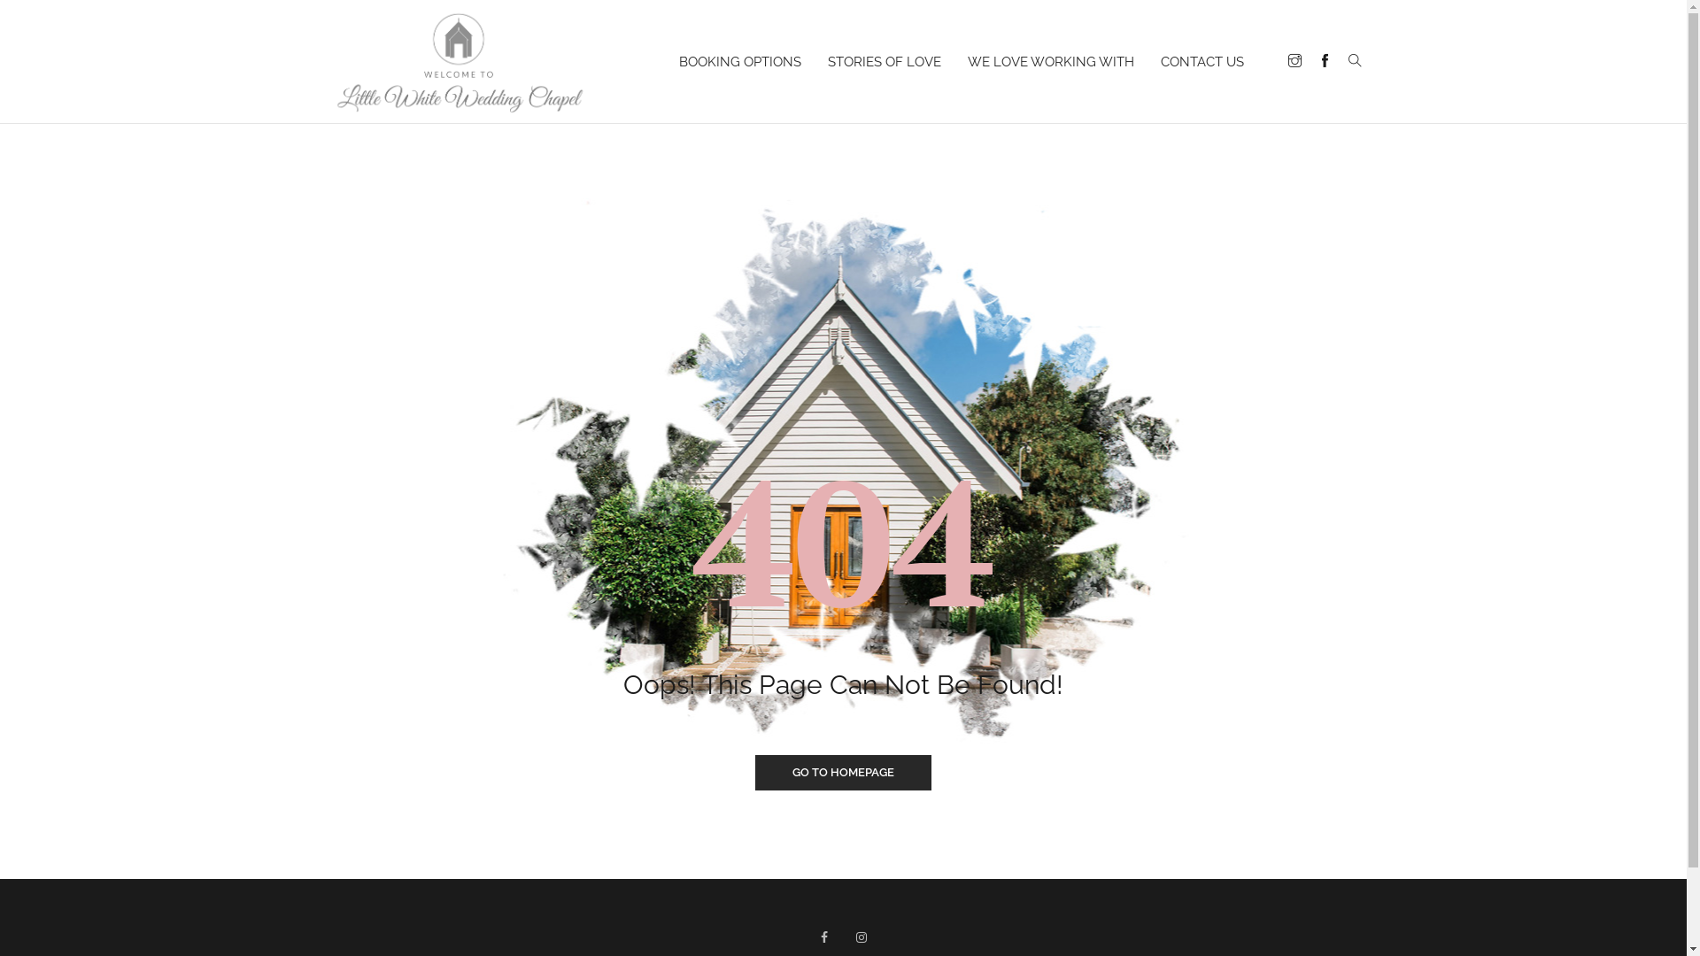  What do you see at coordinates (862, 937) in the screenshot?
I see `Instagram` at bounding box center [862, 937].